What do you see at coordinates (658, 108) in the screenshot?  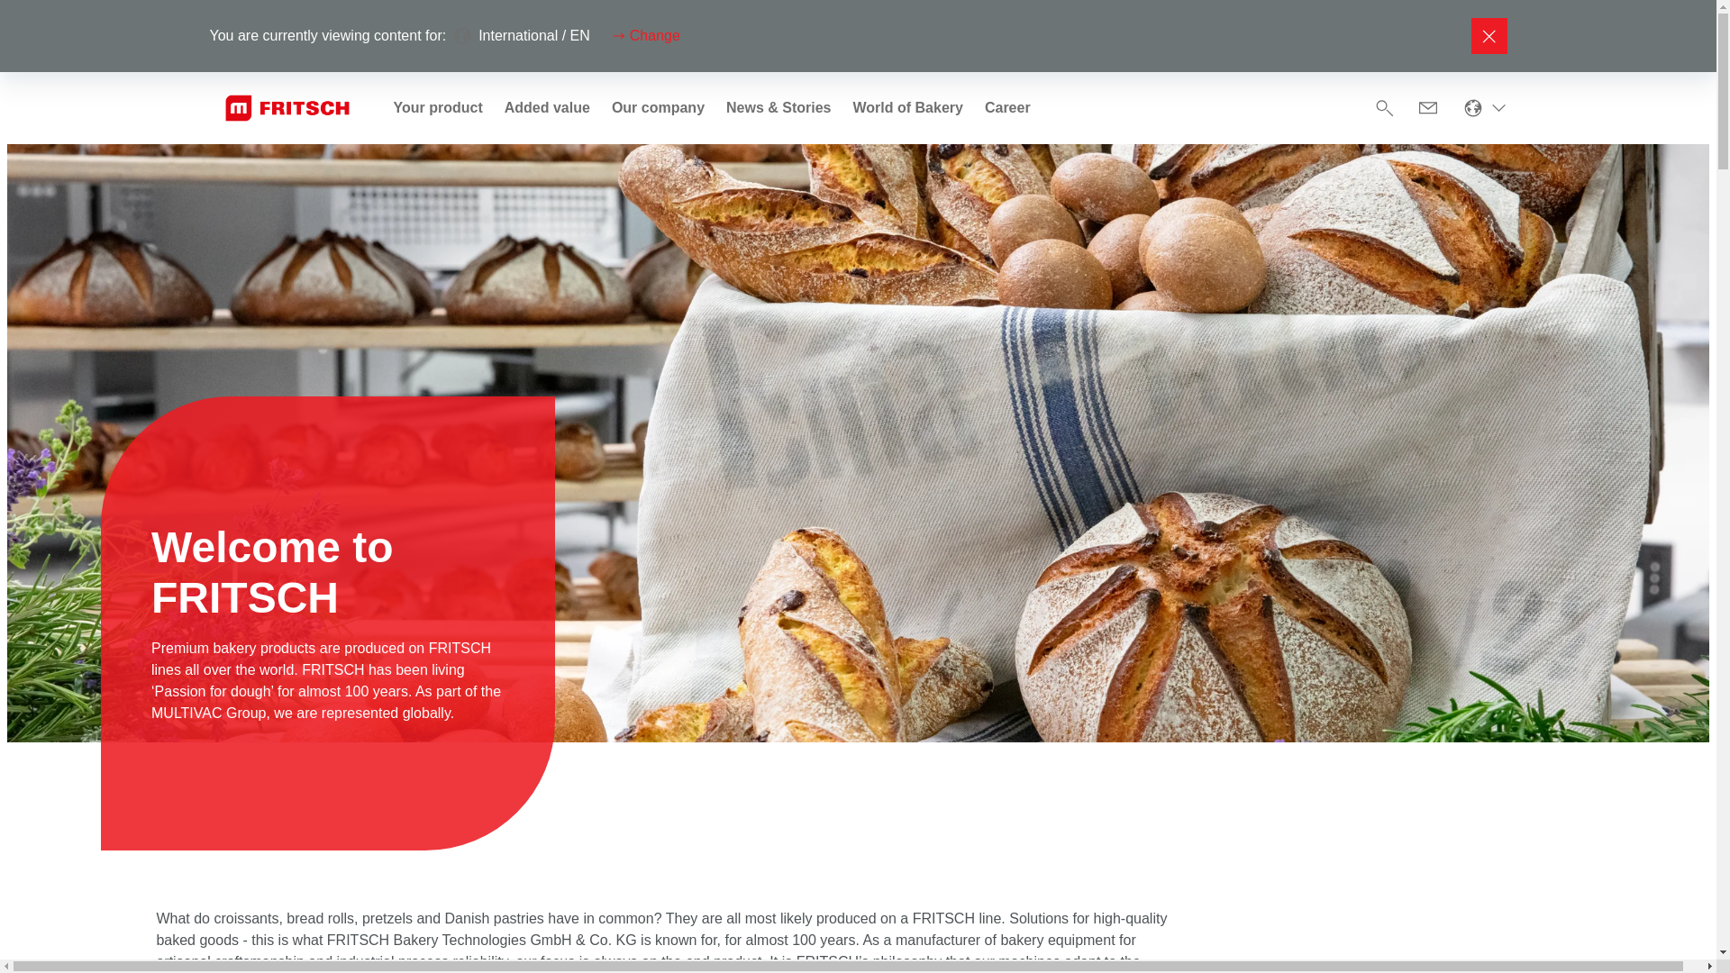 I see `Our company` at bounding box center [658, 108].